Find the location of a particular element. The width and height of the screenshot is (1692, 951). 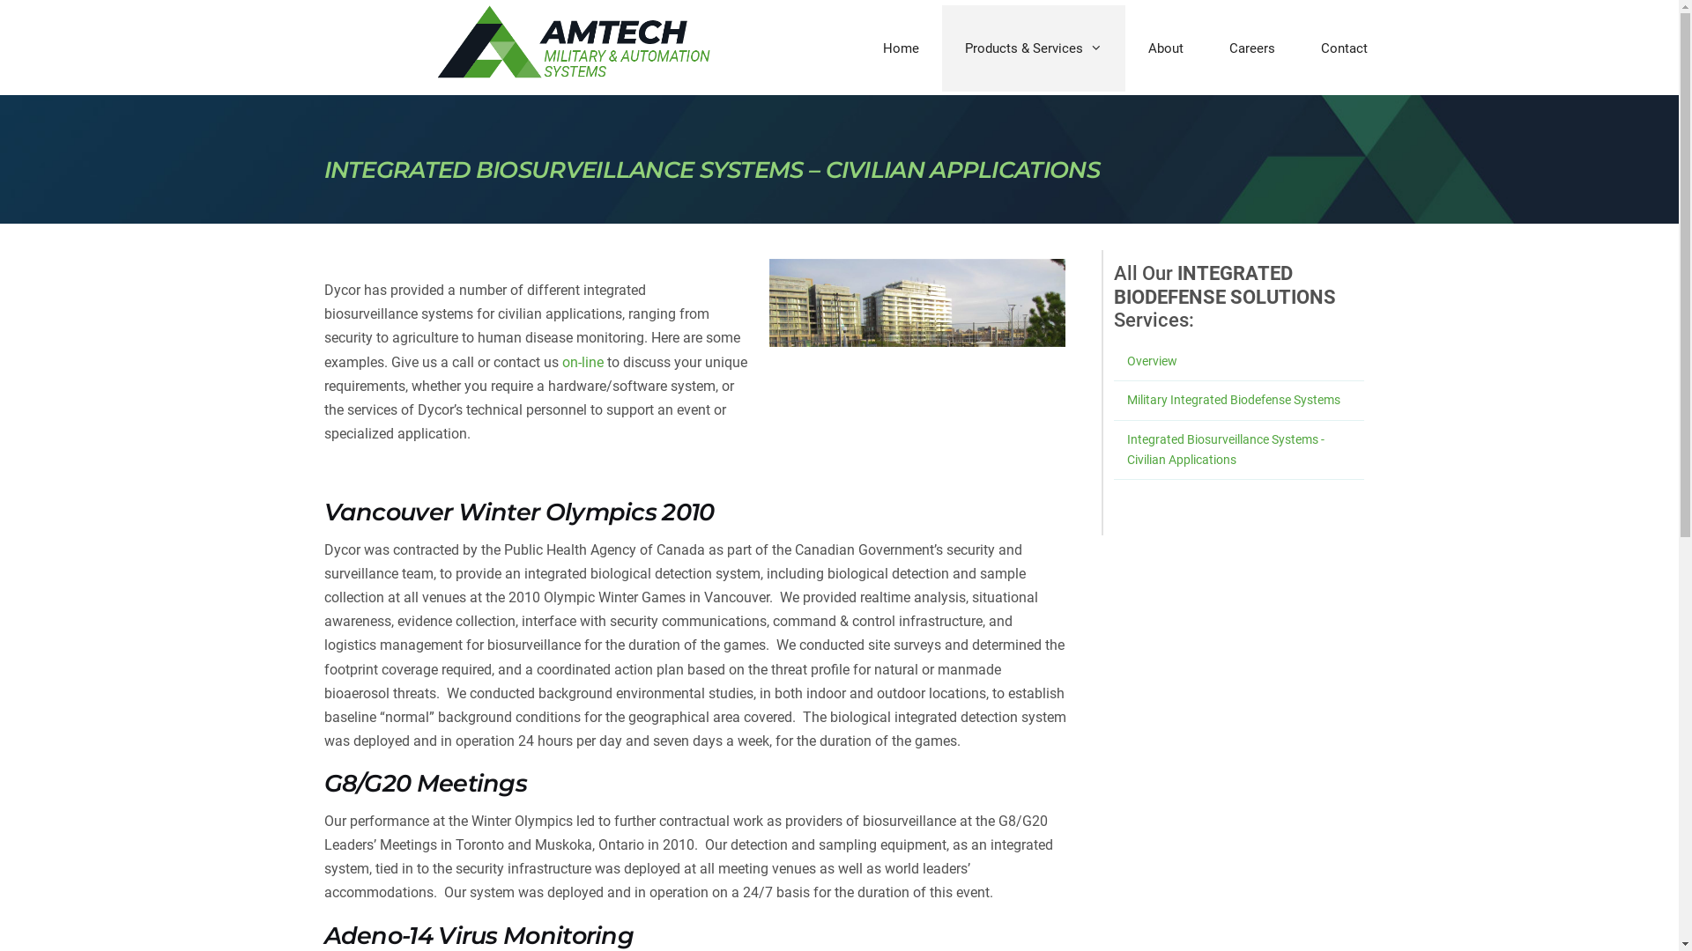

Overview is located at coordinates (1153, 361).